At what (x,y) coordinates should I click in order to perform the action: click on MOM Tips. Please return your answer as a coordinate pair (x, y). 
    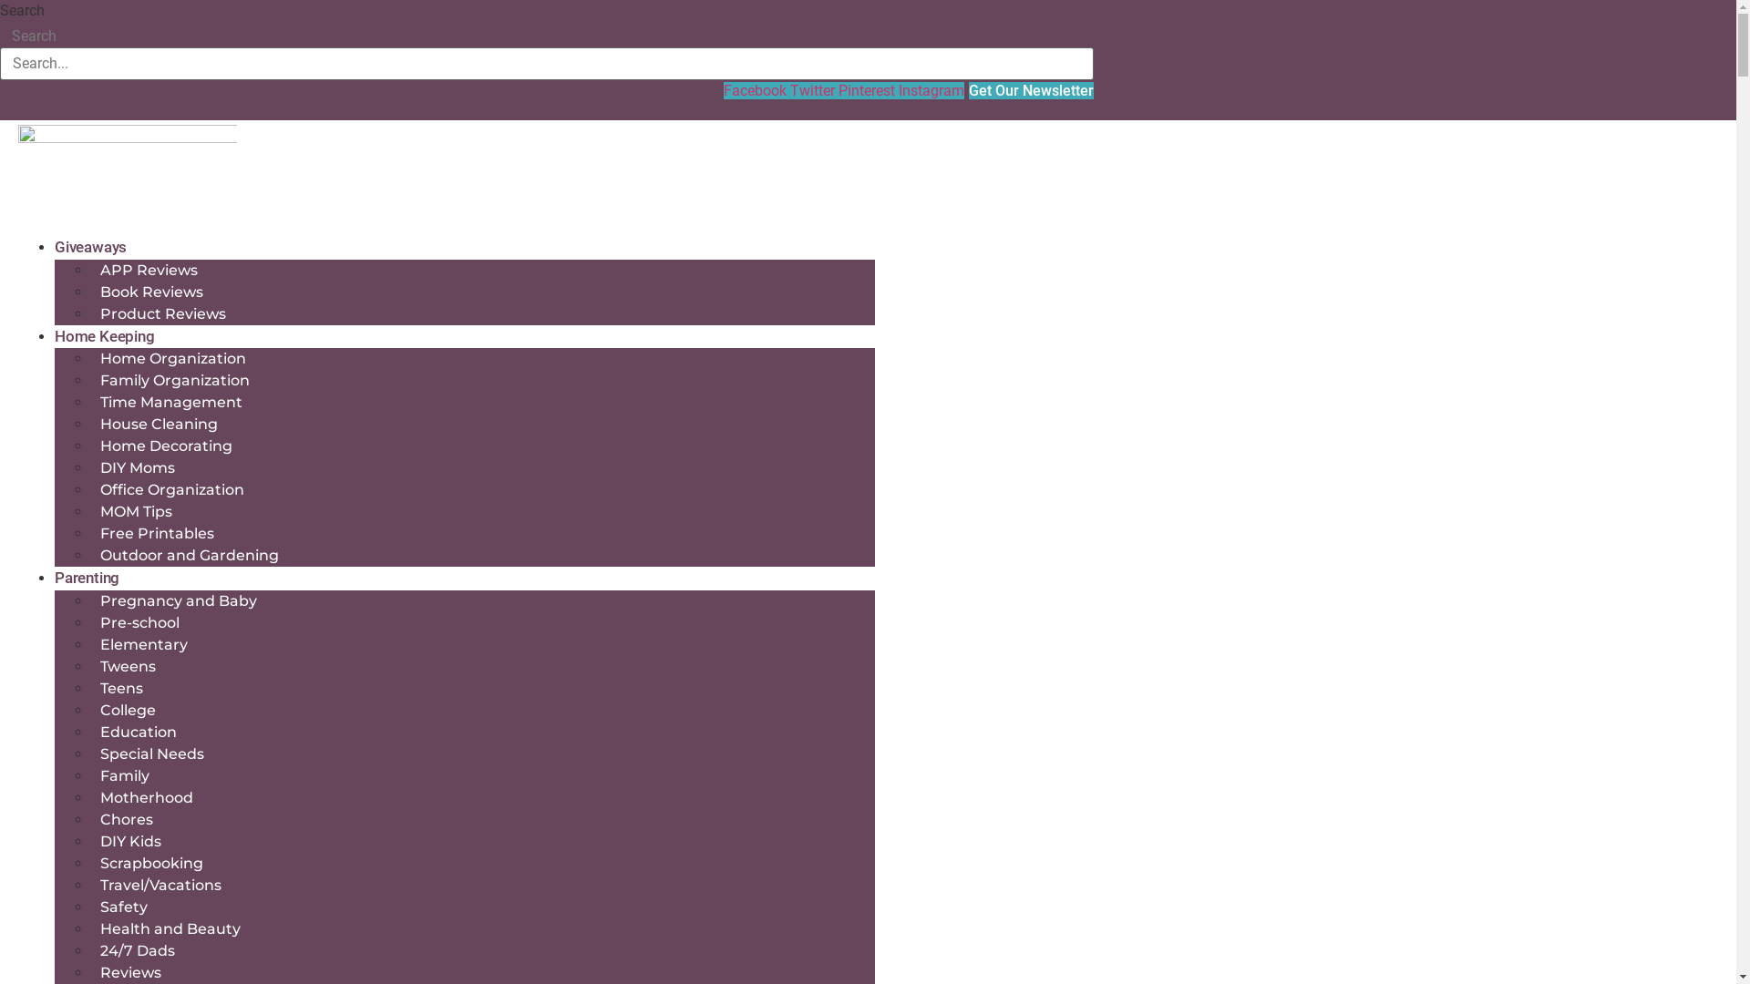
    Looking at the image, I should click on (137, 512).